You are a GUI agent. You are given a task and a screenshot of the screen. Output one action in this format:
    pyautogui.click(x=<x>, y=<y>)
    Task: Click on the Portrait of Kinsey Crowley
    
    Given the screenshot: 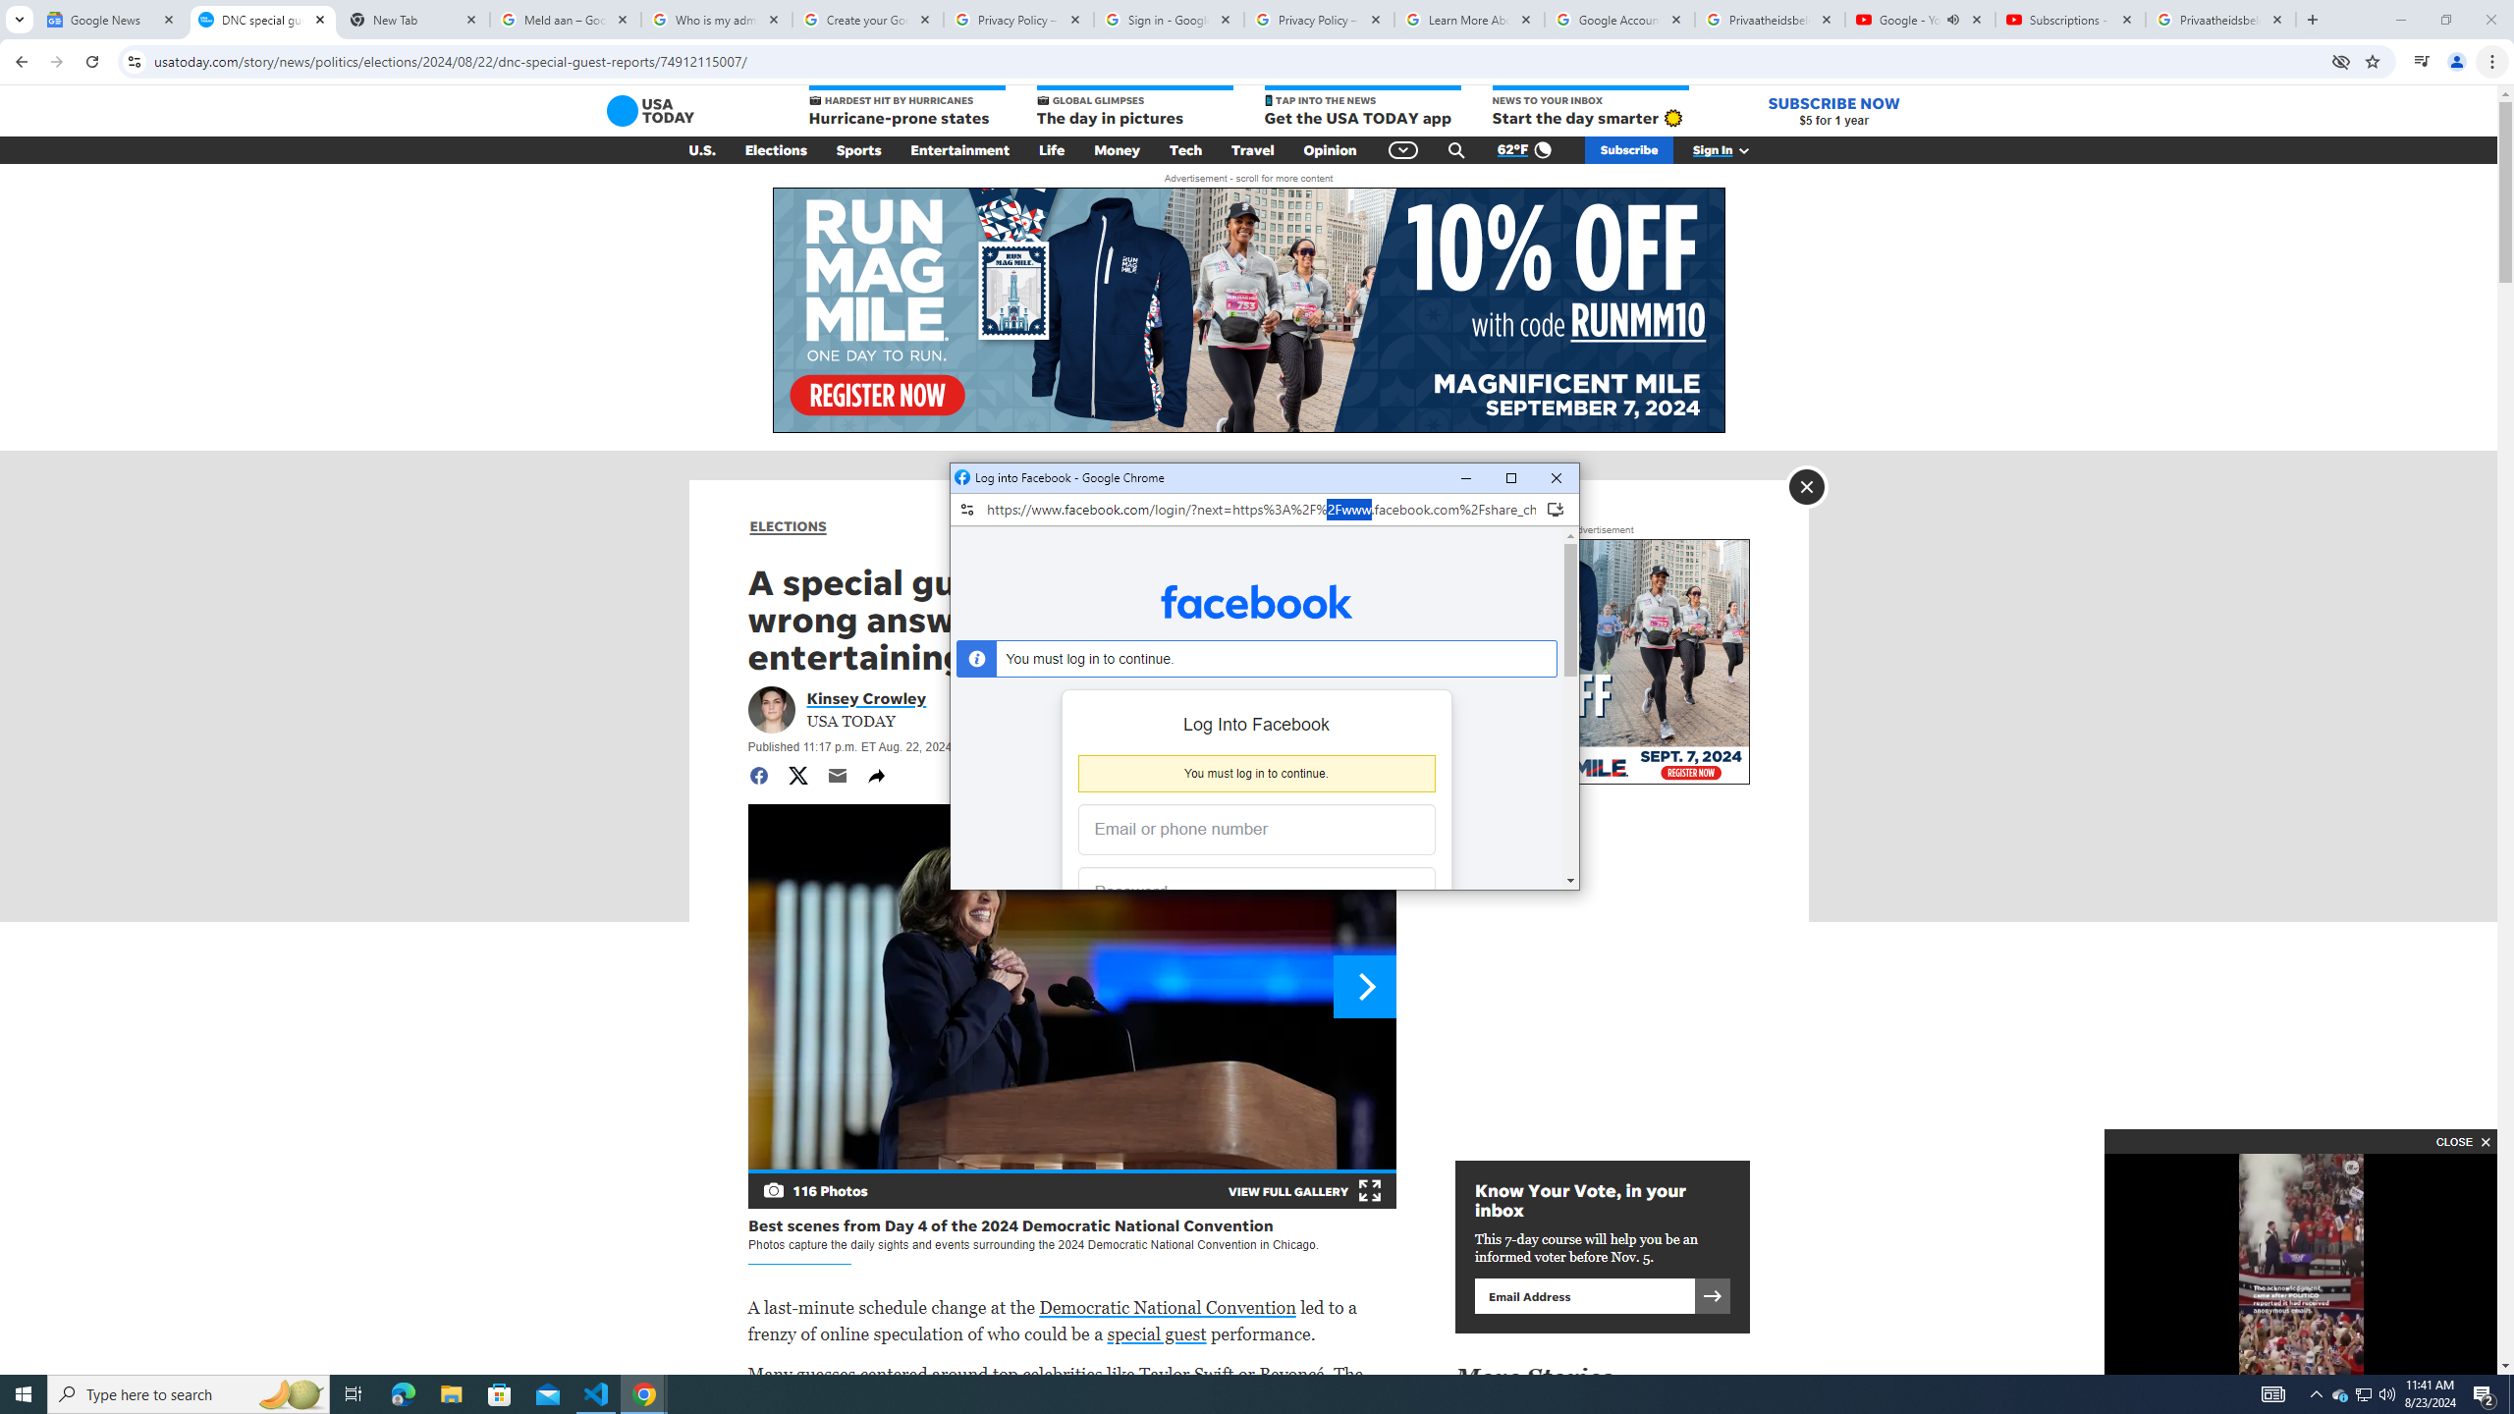 What is the action you would take?
    pyautogui.click(x=1510, y=478)
    